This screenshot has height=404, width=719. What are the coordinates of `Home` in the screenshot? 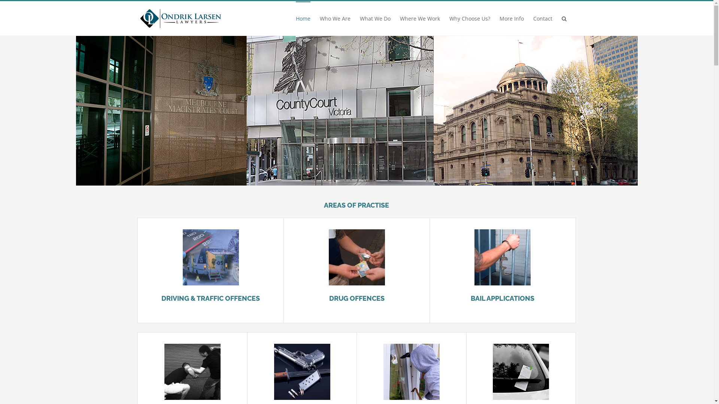 It's located at (303, 18).